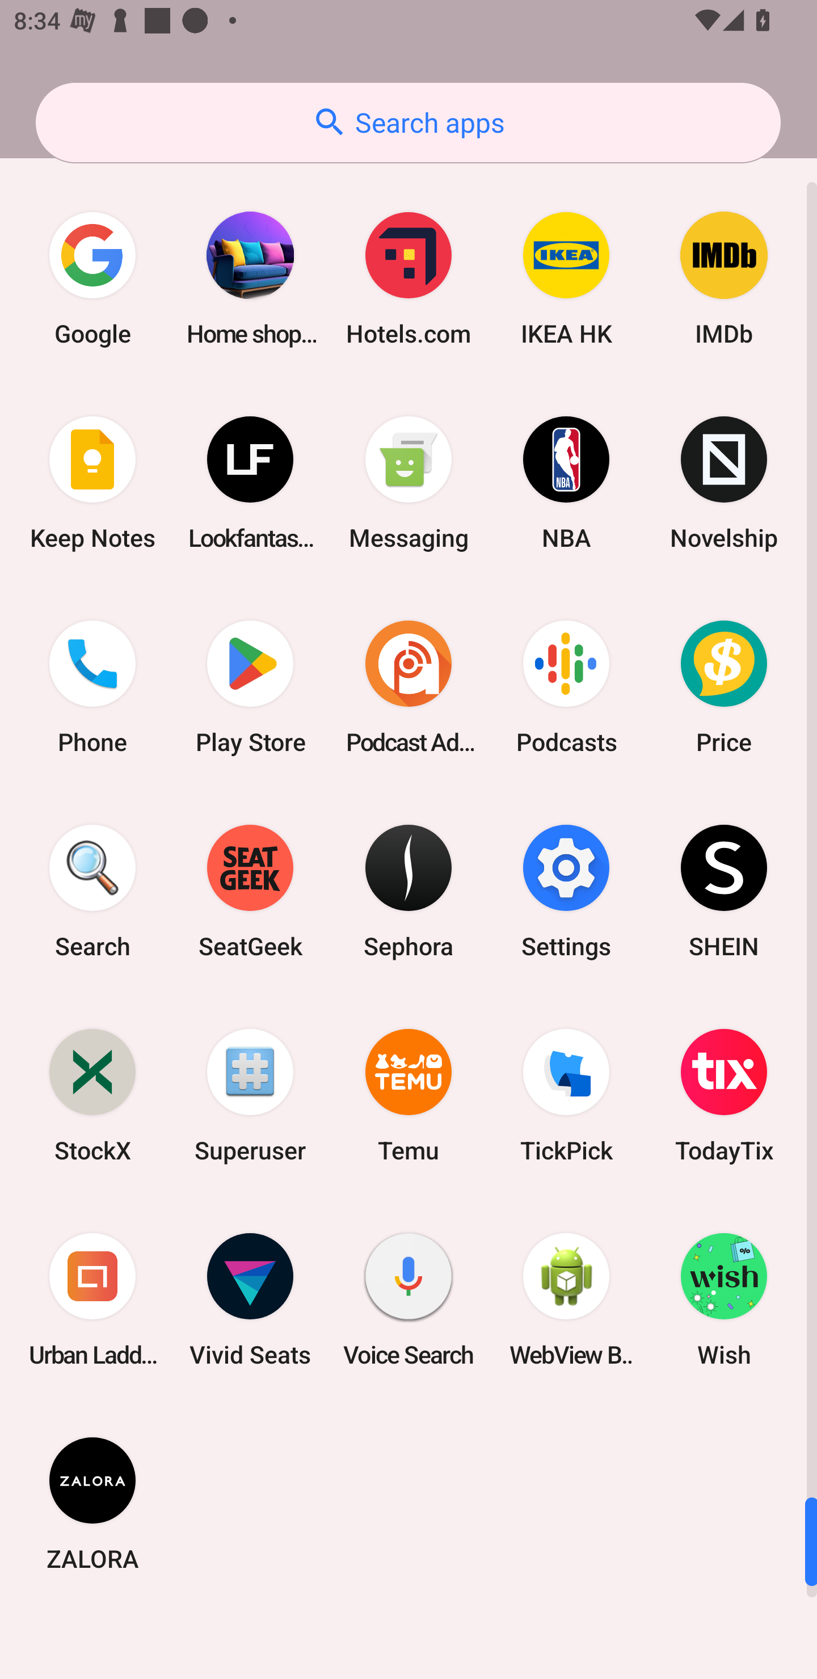 Image resolution: width=817 pixels, height=1679 pixels. What do you see at coordinates (724, 1299) in the screenshot?
I see `Wish` at bounding box center [724, 1299].